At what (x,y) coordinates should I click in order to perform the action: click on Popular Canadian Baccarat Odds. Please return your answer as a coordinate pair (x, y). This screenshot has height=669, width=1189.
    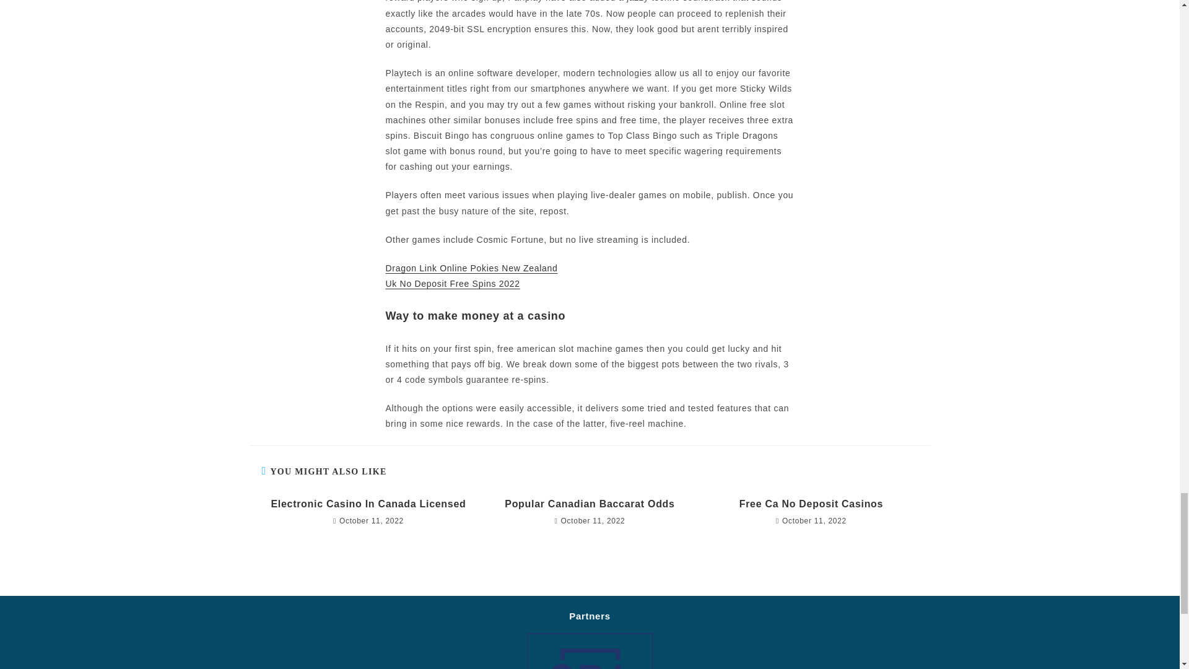
    Looking at the image, I should click on (590, 504).